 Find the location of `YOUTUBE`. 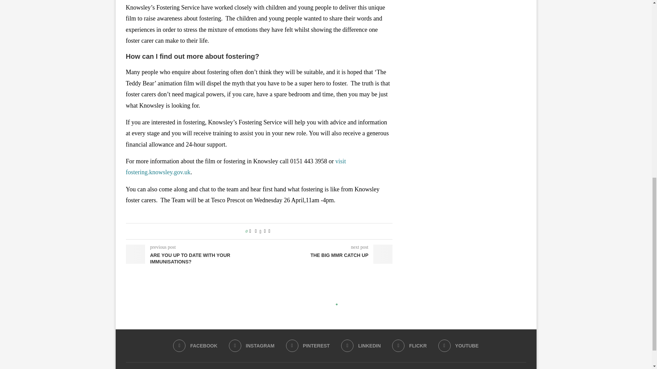

YOUTUBE is located at coordinates (459, 346).